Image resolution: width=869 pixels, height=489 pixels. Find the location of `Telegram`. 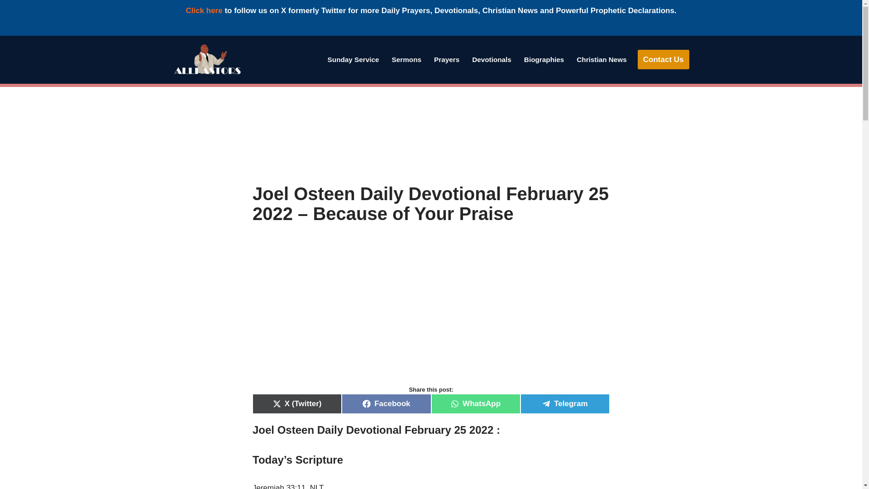

Telegram is located at coordinates (565, 404).